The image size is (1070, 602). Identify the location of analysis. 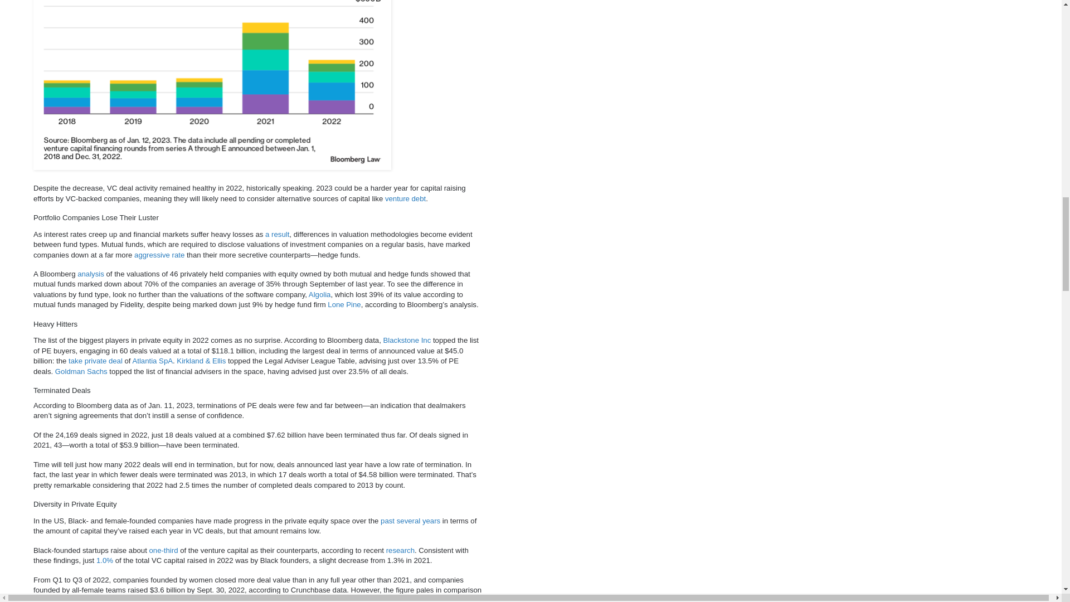
(90, 273).